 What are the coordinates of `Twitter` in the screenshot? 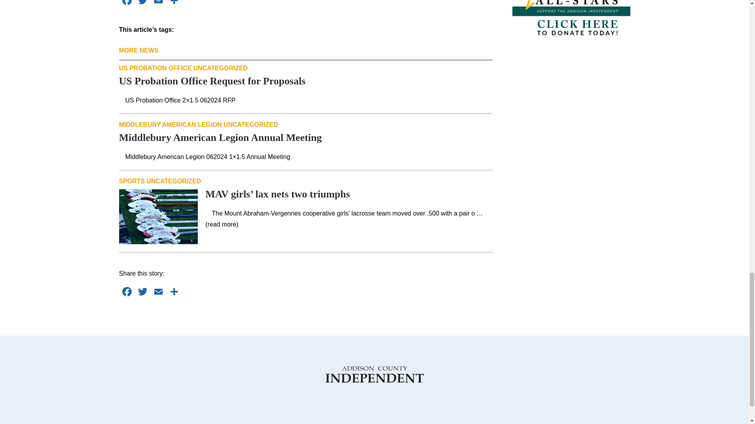 It's located at (142, 4).